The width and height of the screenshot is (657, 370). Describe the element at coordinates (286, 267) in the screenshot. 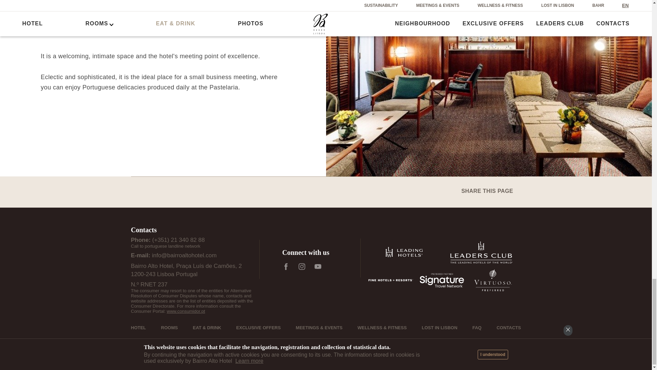

I see `Facebook` at that location.